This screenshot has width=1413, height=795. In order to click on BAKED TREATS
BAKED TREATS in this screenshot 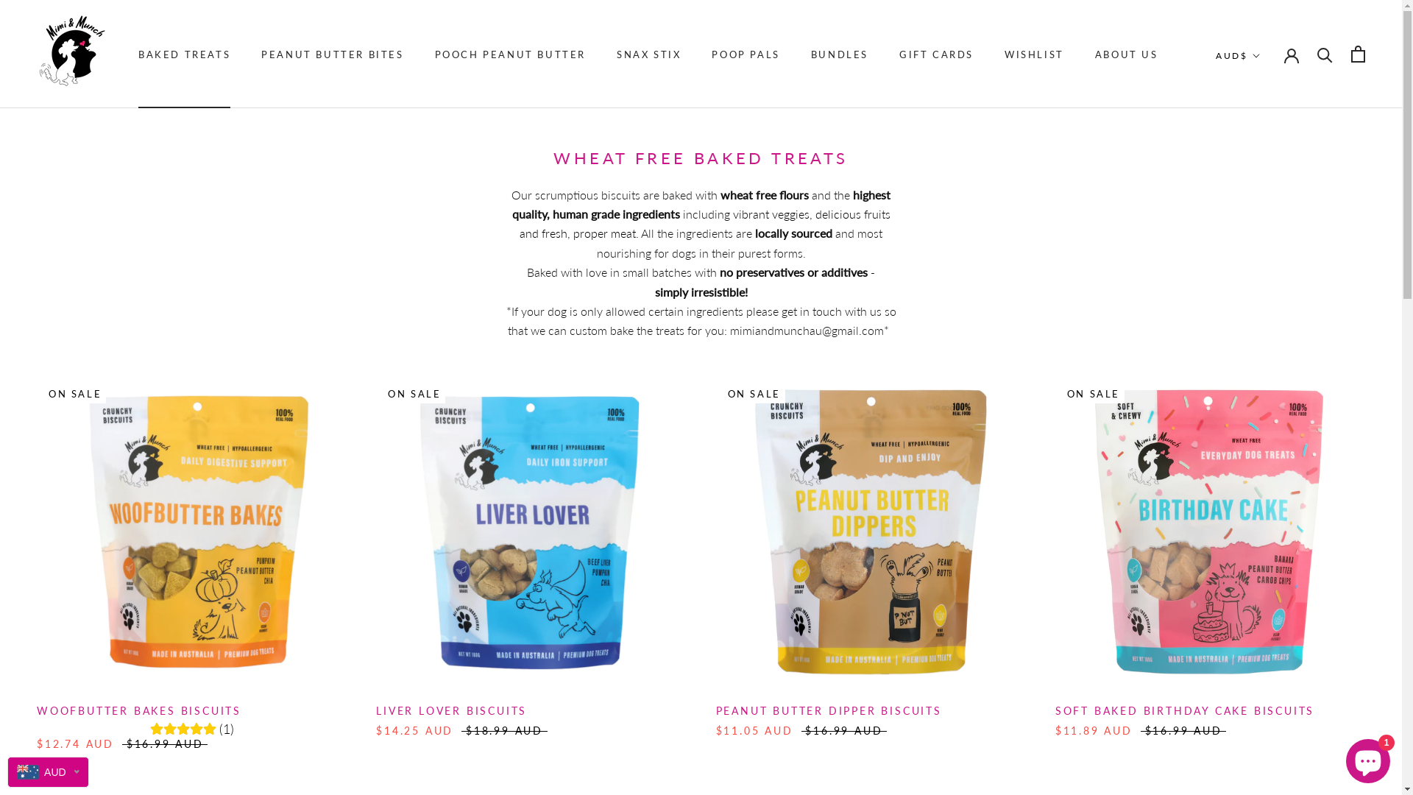, I will do `click(184, 54)`.